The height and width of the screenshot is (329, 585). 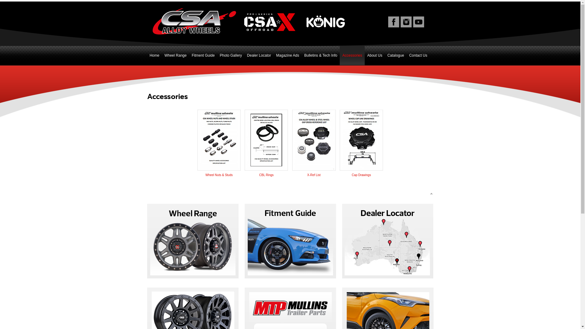 What do you see at coordinates (266, 172) in the screenshot?
I see `CBL Rings` at bounding box center [266, 172].